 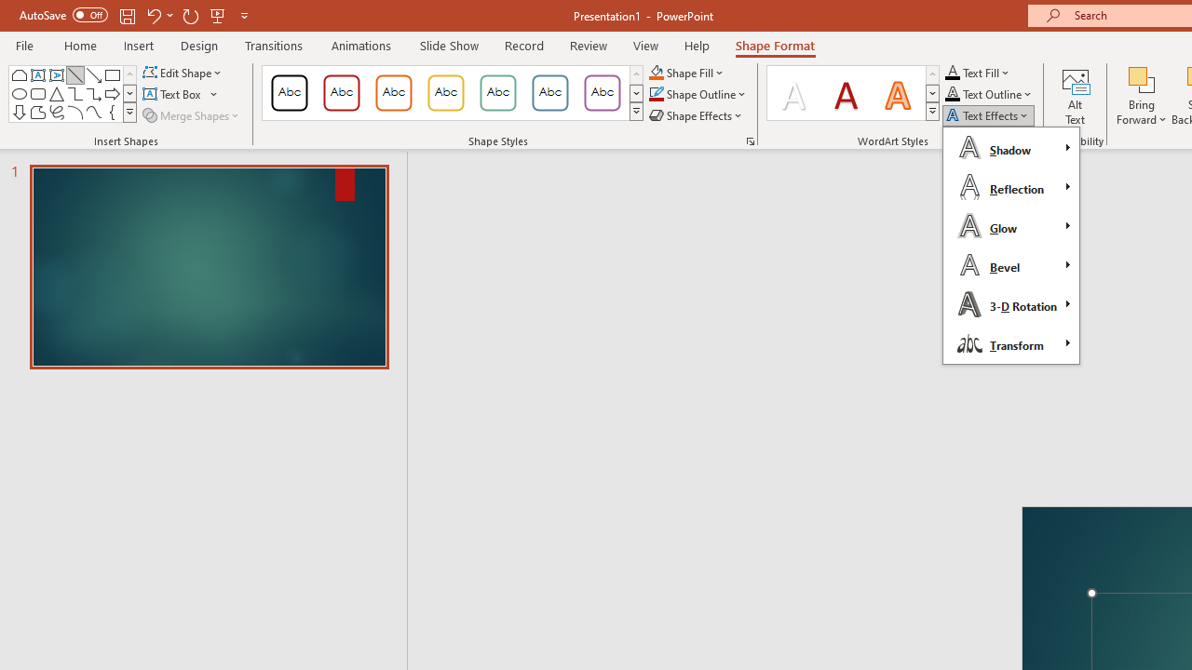 I want to click on Bring Forward, so click(x=1142, y=78).